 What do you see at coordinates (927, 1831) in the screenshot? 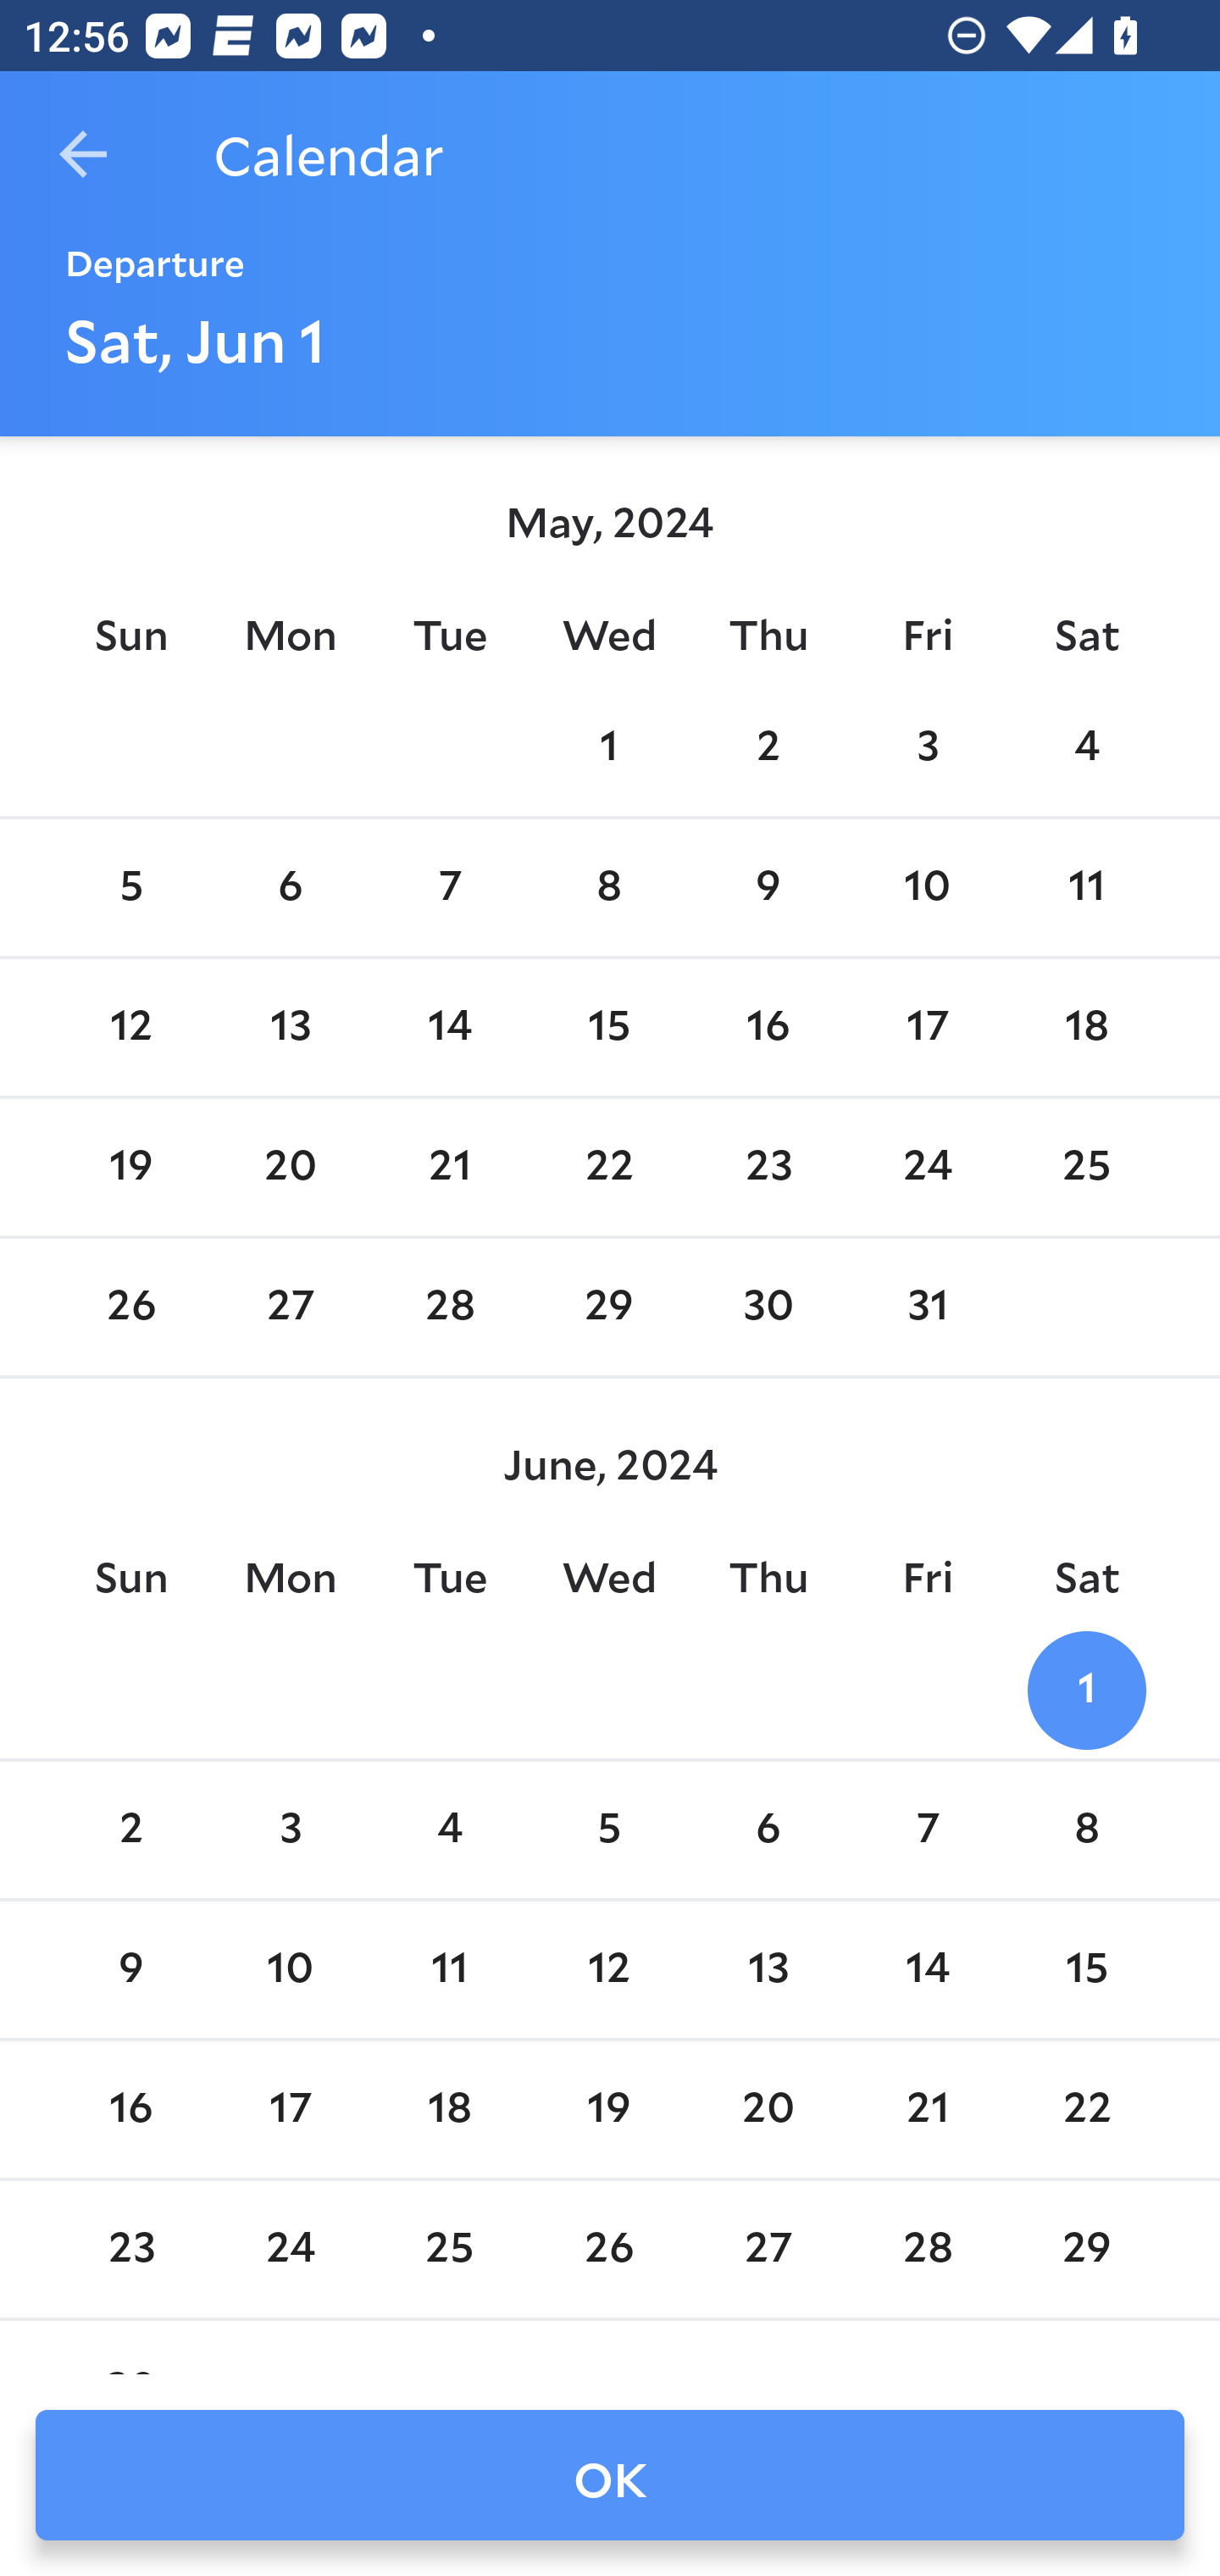
I see `7` at bounding box center [927, 1831].